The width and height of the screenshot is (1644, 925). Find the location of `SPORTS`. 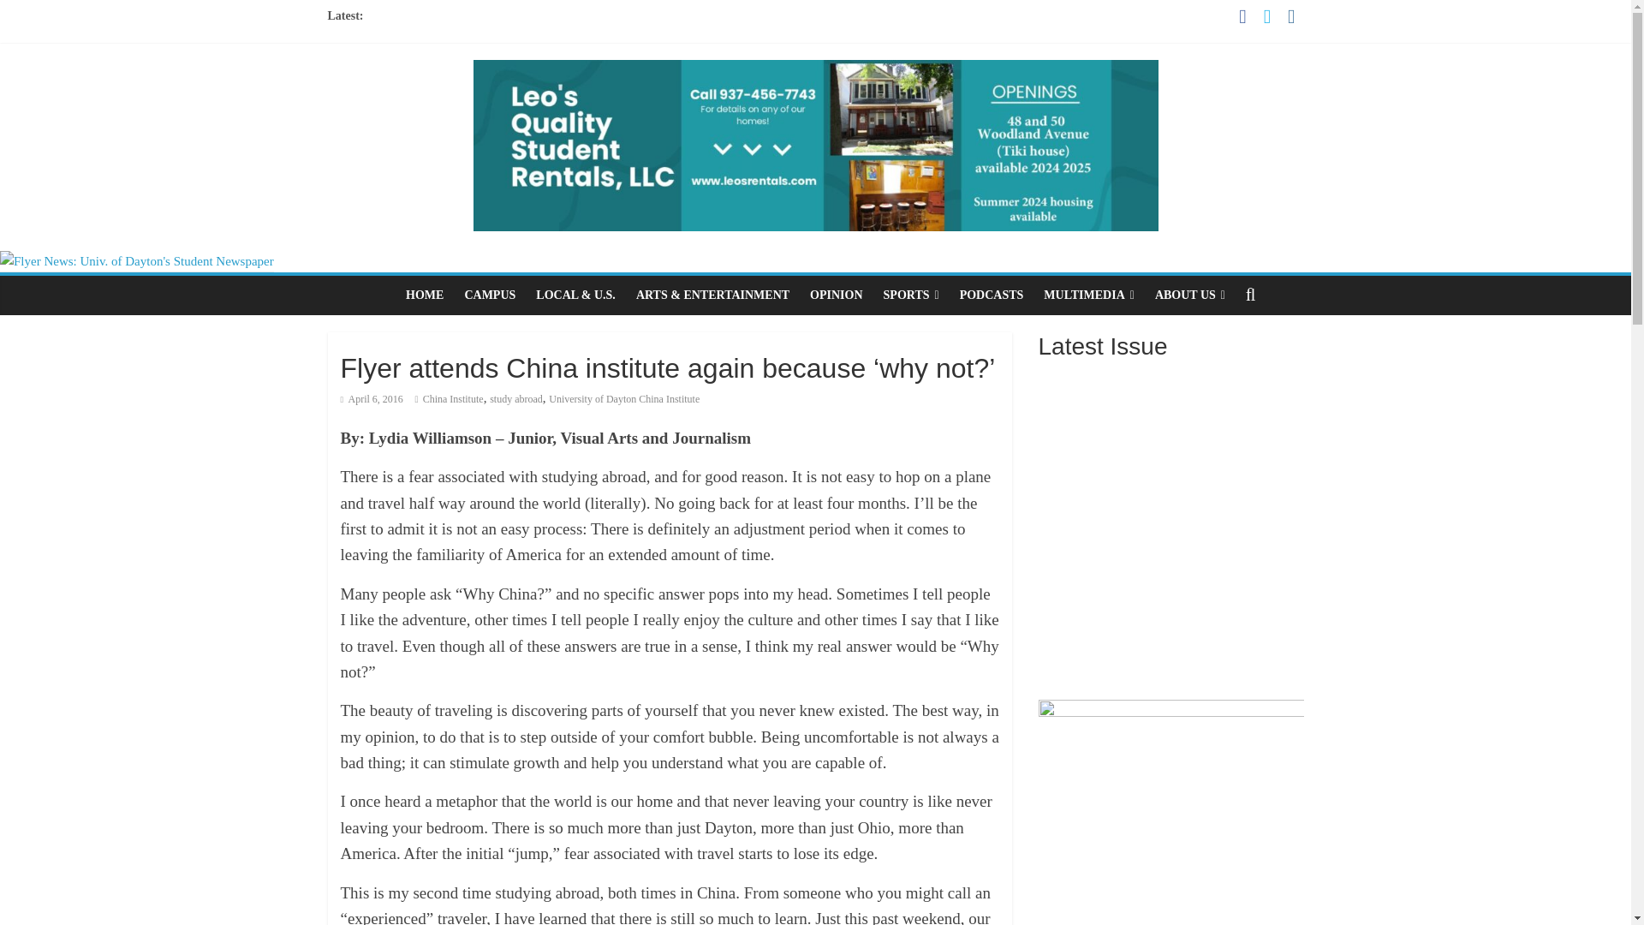

SPORTS is located at coordinates (911, 295).